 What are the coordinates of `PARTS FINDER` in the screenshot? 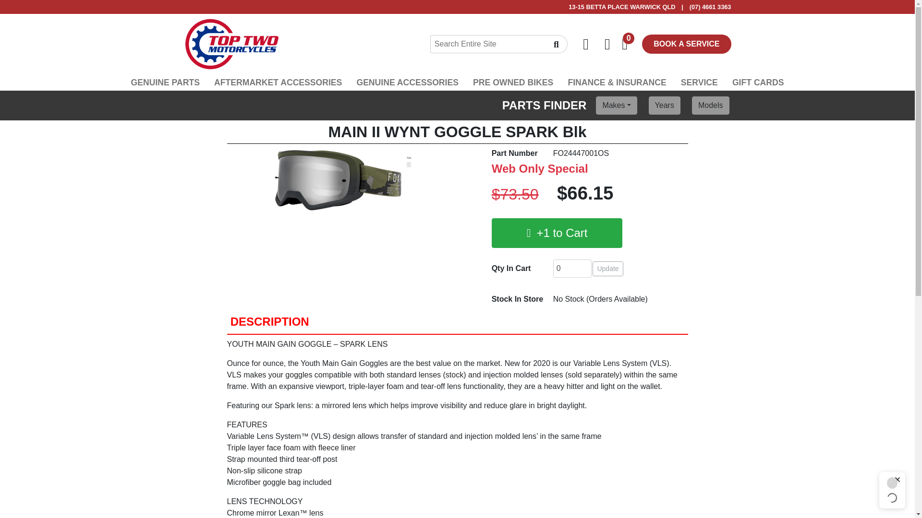 It's located at (538, 105).